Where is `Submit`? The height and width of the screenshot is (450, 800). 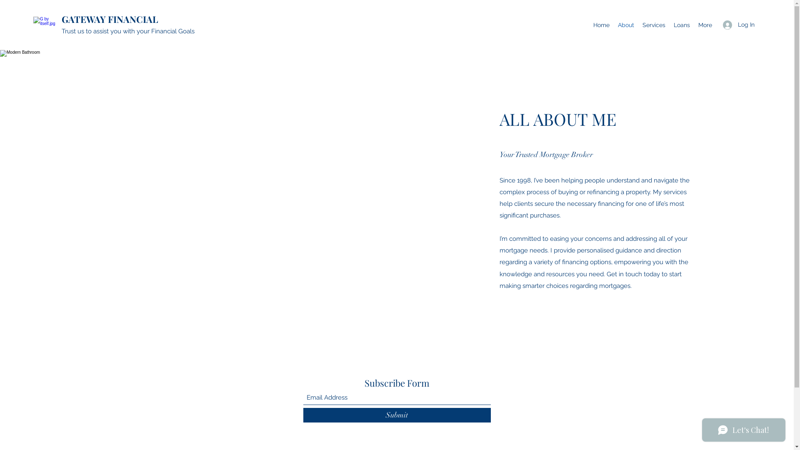 Submit is located at coordinates (397, 415).